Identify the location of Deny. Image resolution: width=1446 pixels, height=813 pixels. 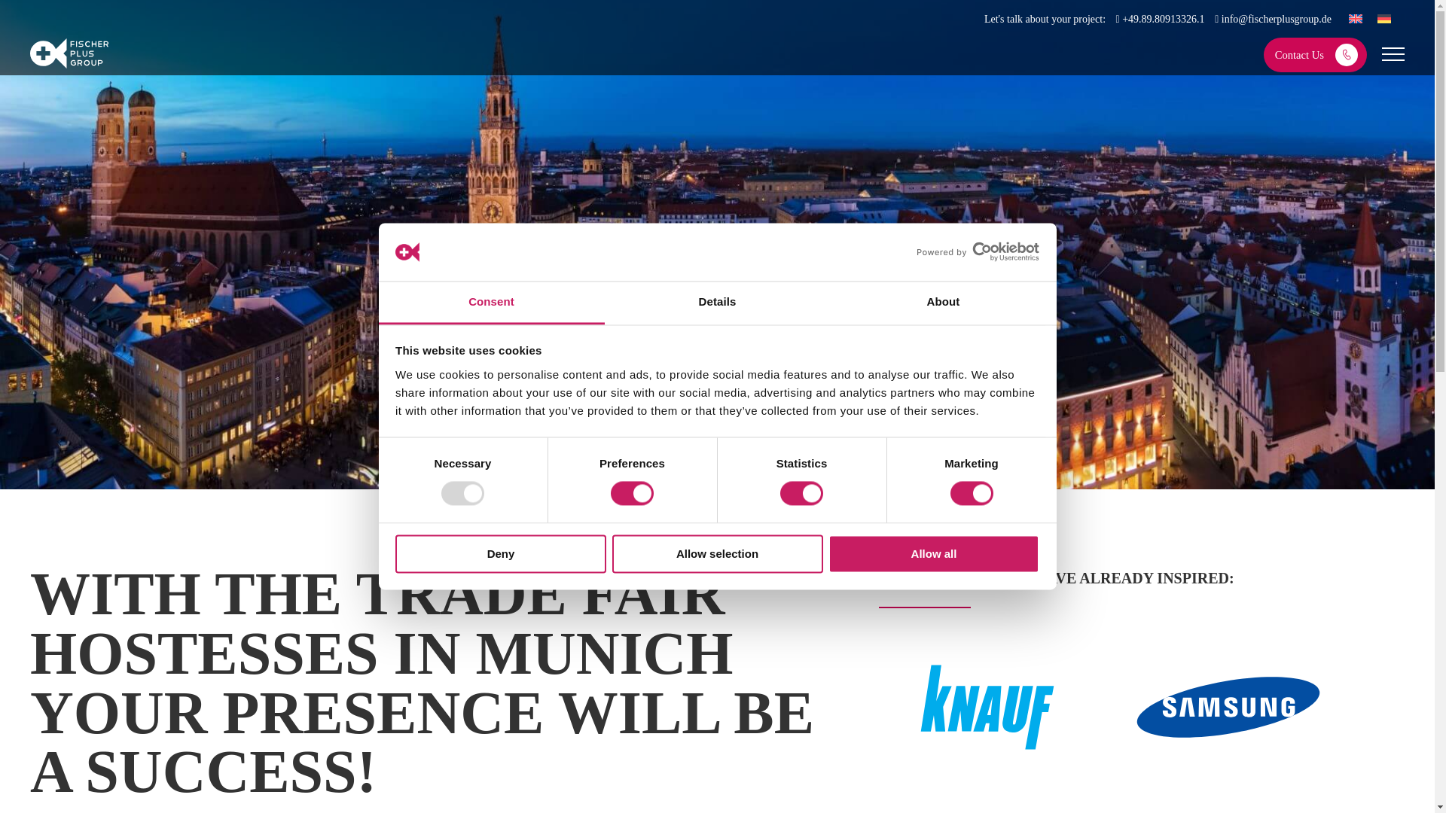
(500, 553).